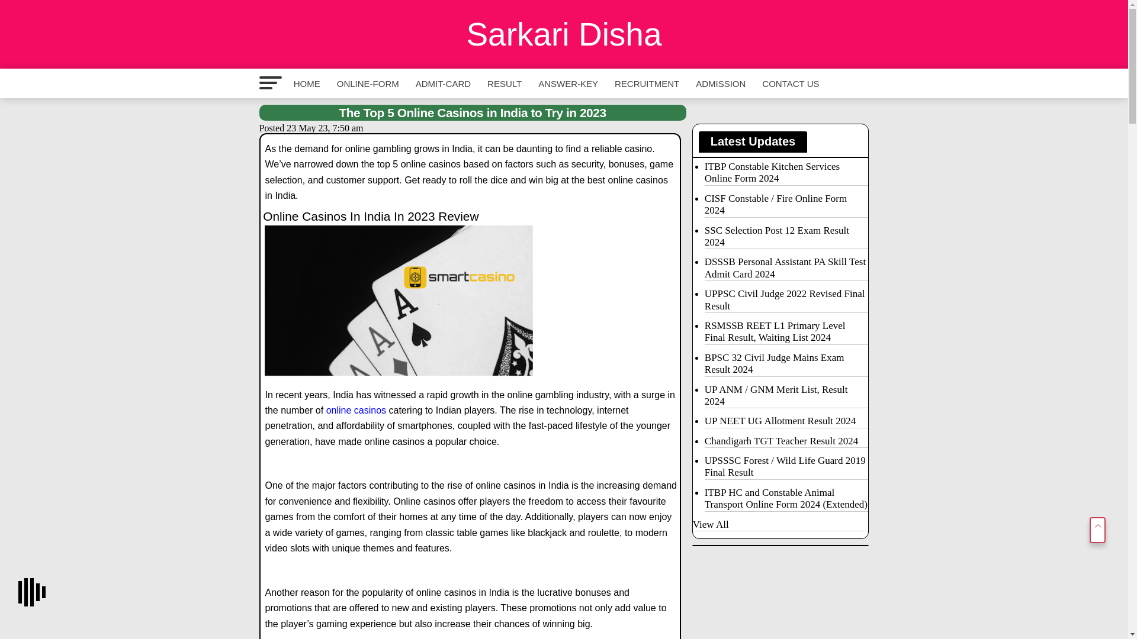 This screenshot has height=639, width=1137. Describe the element at coordinates (786, 333) in the screenshot. I see `RSMSSB REET L1 Primary Level Final Result, Waiting List 2024` at that location.